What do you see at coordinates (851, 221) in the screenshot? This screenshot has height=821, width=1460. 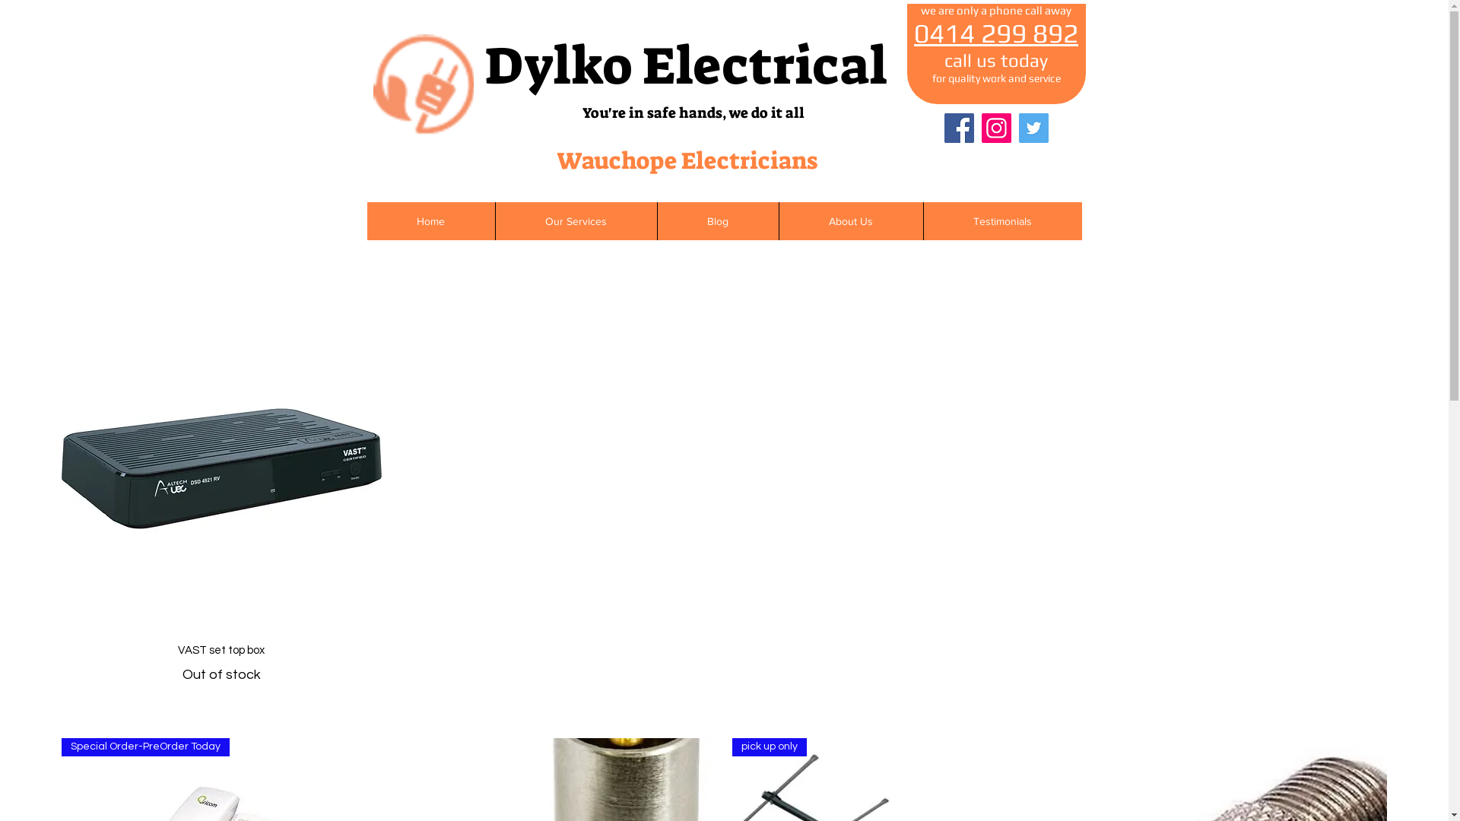 I see `About Us` at bounding box center [851, 221].